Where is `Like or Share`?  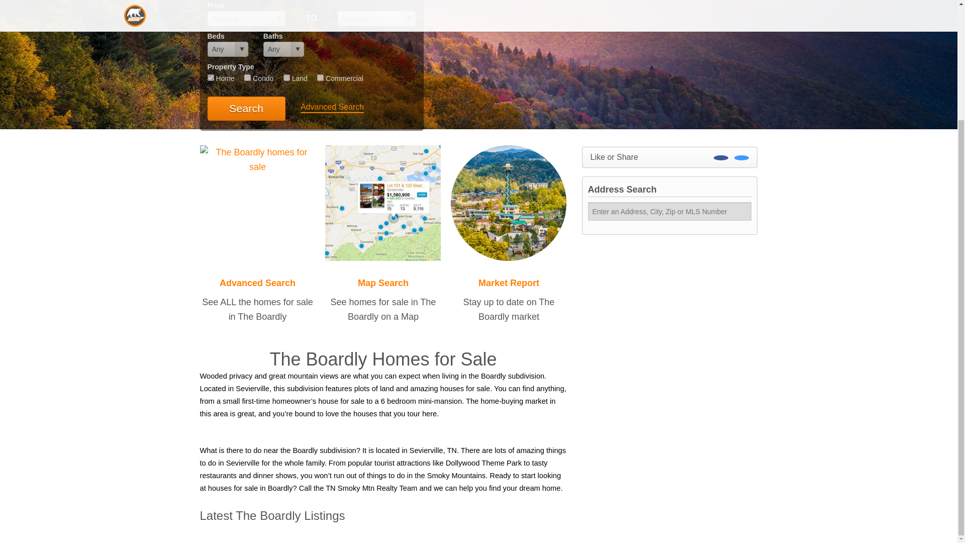 Like or Share is located at coordinates (669, 157).